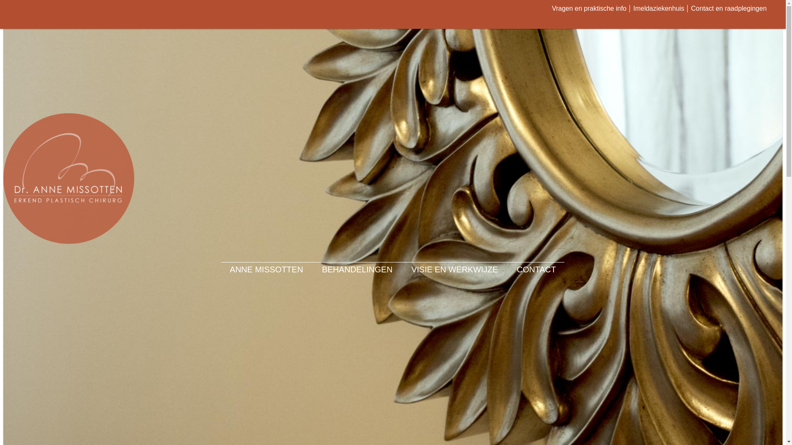  What do you see at coordinates (589, 8) in the screenshot?
I see `Vragen en praktische info` at bounding box center [589, 8].